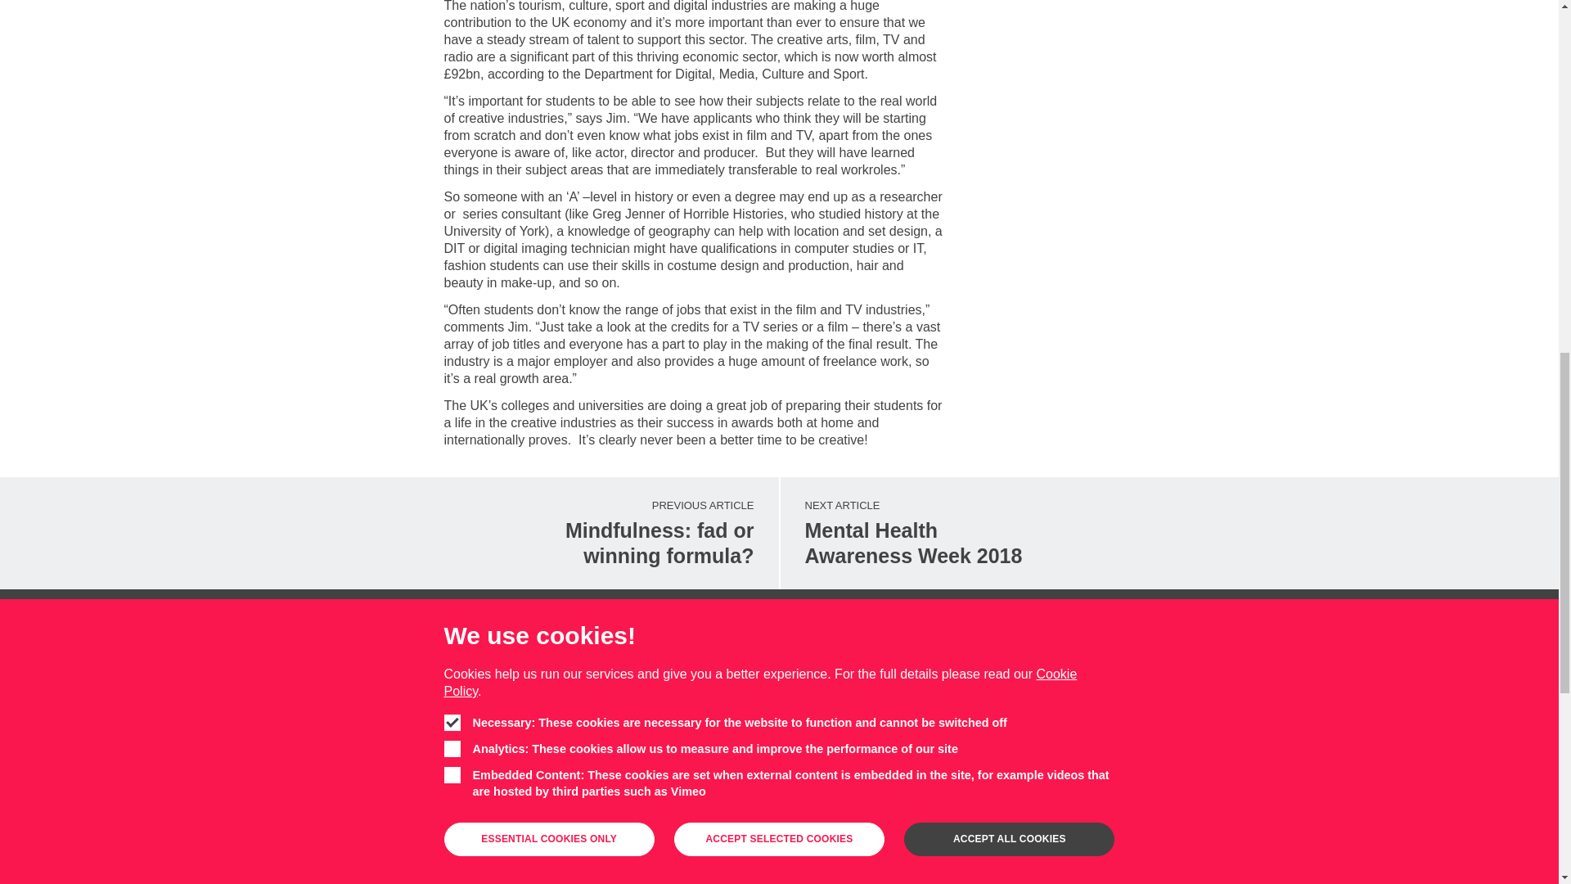  Describe the element at coordinates (520, 773) in the screenshot. I see `privacy policy` at that location.